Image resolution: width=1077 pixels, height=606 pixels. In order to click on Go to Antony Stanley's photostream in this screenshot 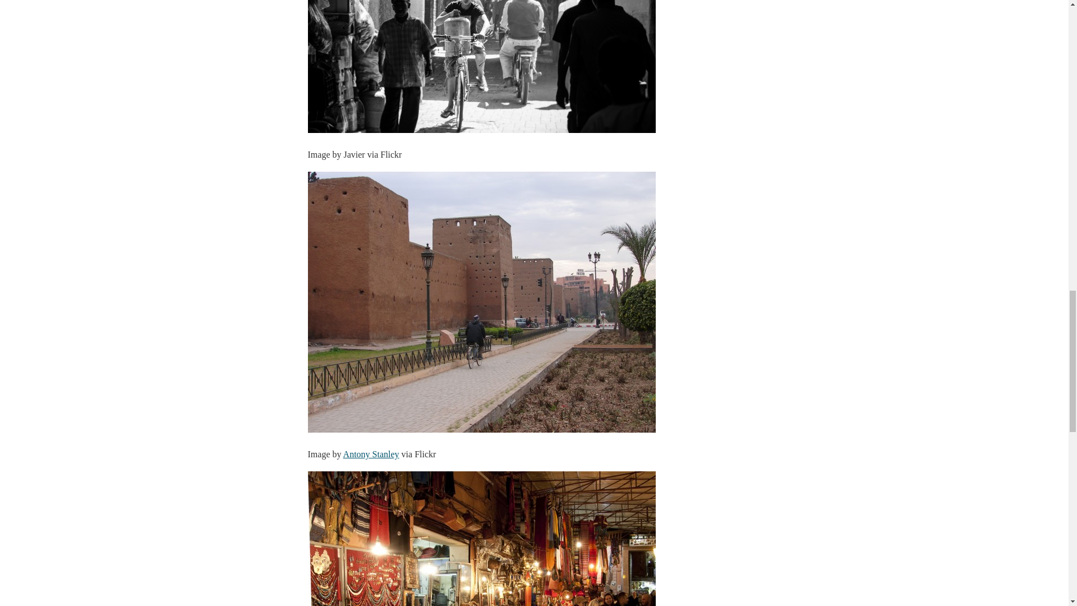, I will do `click(371, 454)`.